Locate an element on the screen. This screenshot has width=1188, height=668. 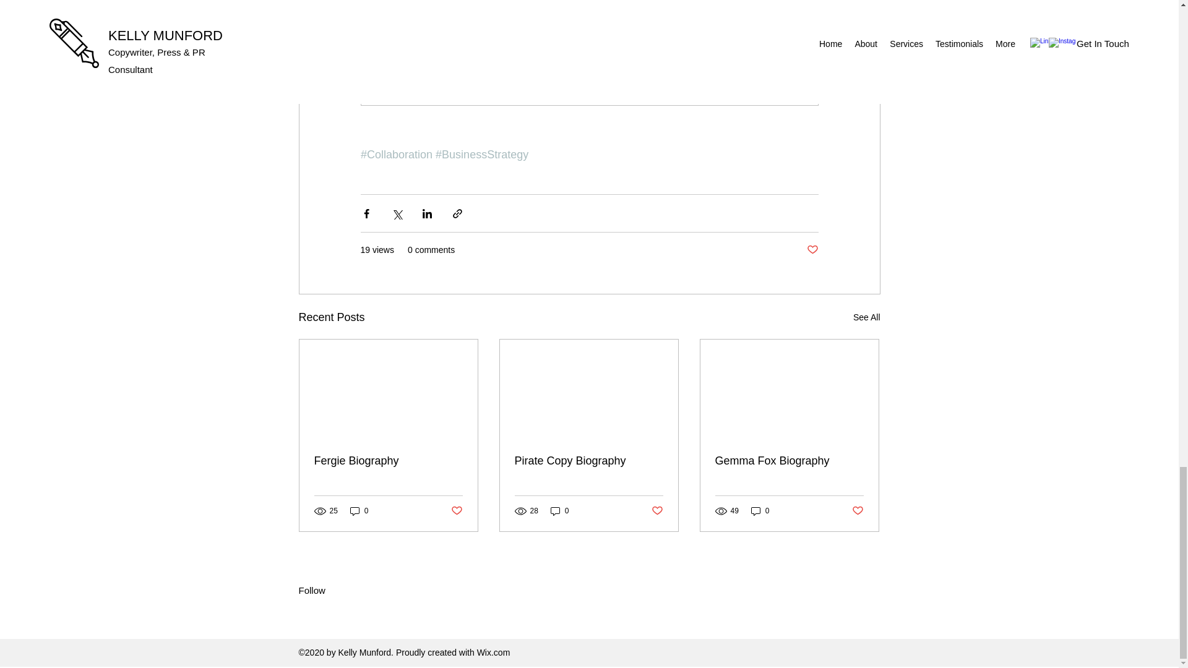
Post not marked as liked is located at coordinates (455, 511).